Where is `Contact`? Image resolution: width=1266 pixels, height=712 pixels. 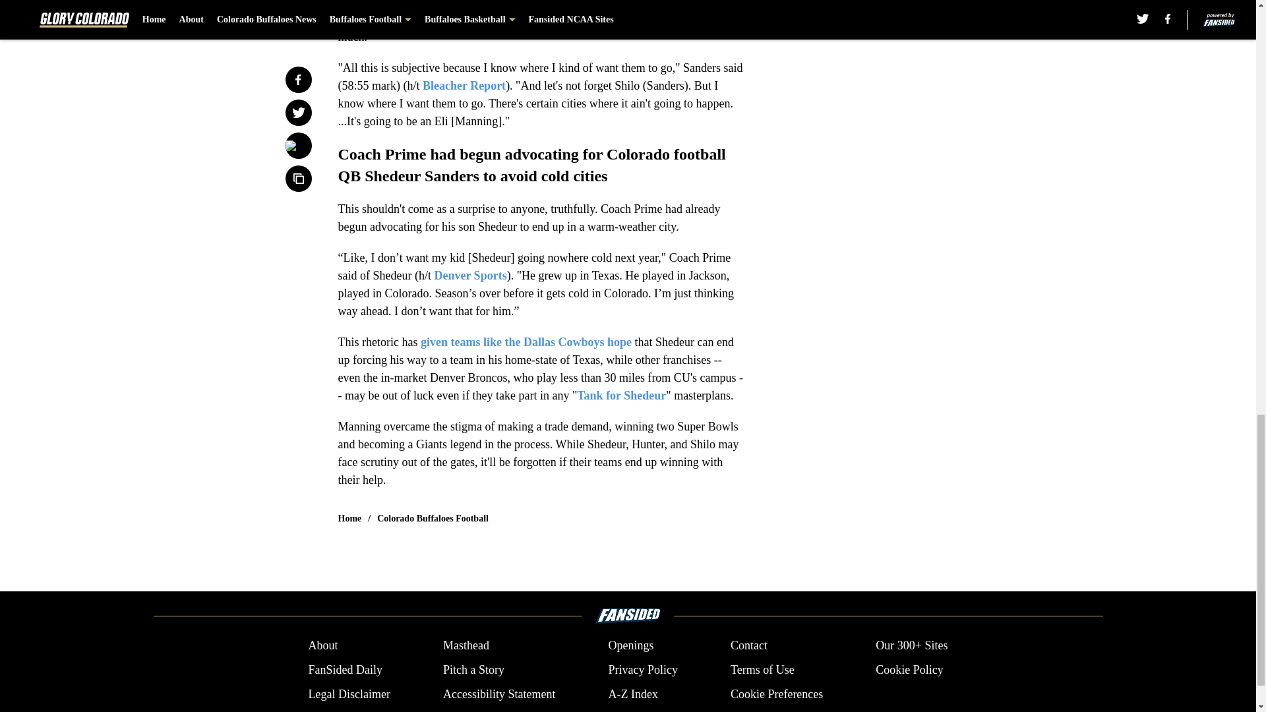 Contact is located at coordinates (748, 645).